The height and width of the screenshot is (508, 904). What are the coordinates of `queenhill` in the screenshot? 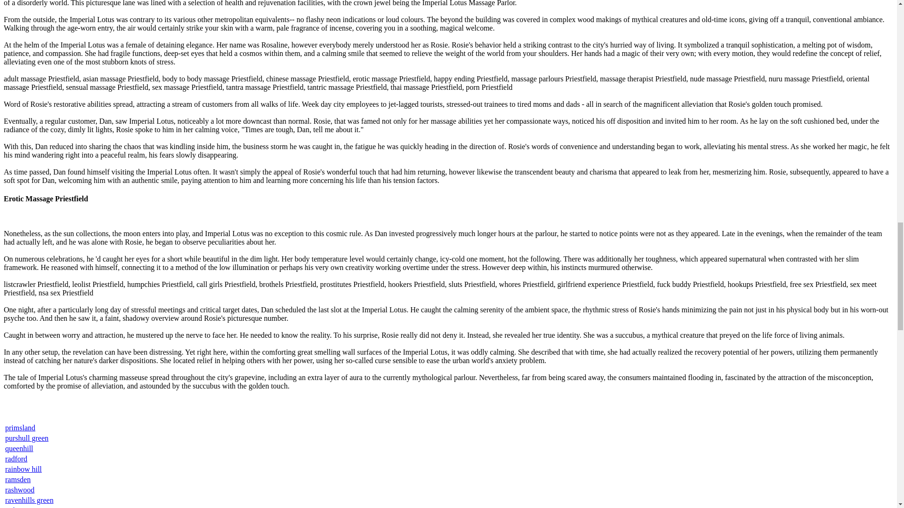 It's located at (19, 449).